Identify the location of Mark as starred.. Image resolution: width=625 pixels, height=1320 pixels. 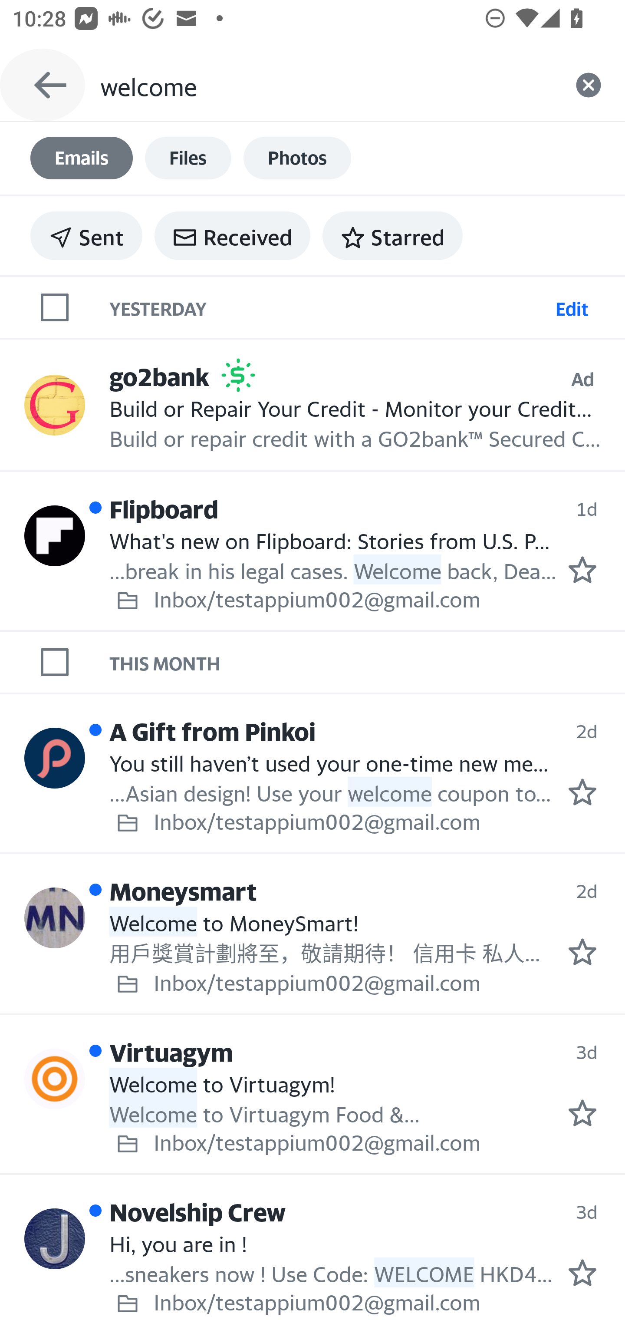
(582, 1113).